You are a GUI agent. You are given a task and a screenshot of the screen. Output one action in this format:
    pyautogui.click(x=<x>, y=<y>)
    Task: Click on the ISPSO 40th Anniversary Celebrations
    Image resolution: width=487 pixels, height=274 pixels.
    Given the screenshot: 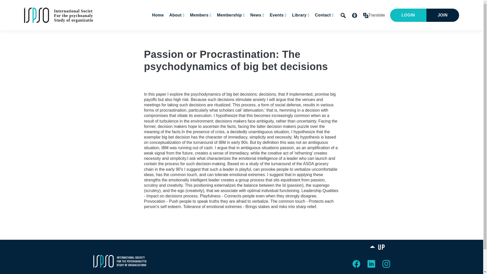 What is the action you would take?
    pyautogui.click(x=309, y=32)
    